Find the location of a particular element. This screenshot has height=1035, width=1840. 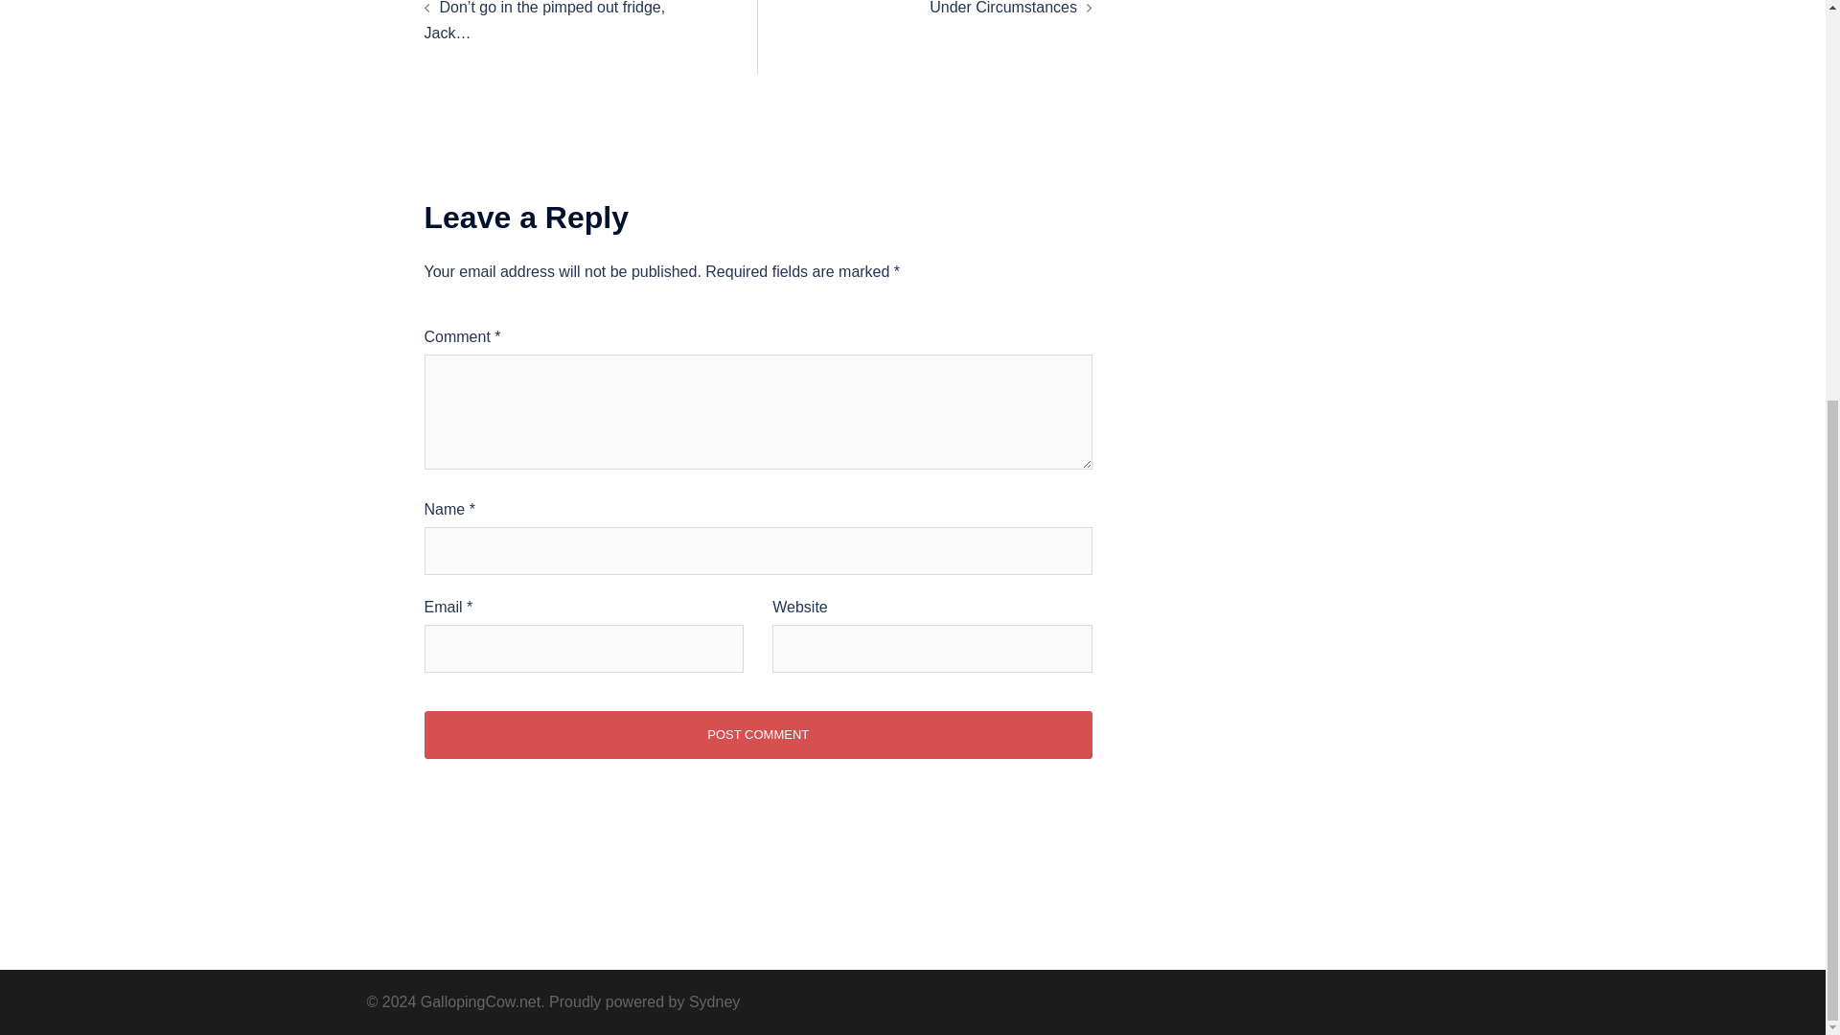

Sydney is located at coordinates (713, 1001).